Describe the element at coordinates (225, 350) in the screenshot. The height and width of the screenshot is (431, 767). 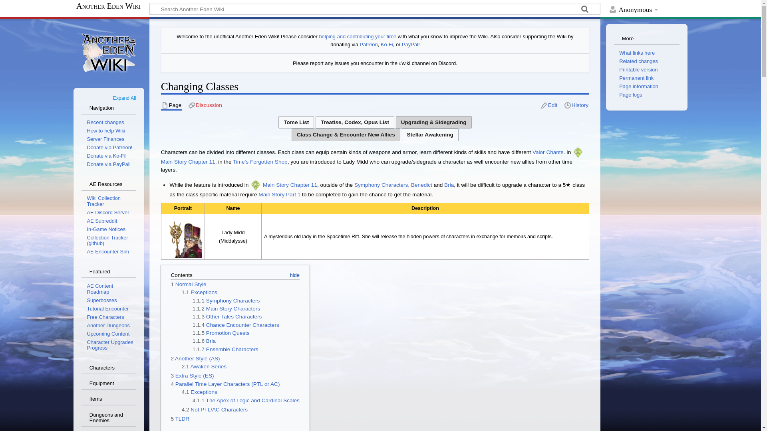
I see `1.1.7 Ensemble Characters` at that location.